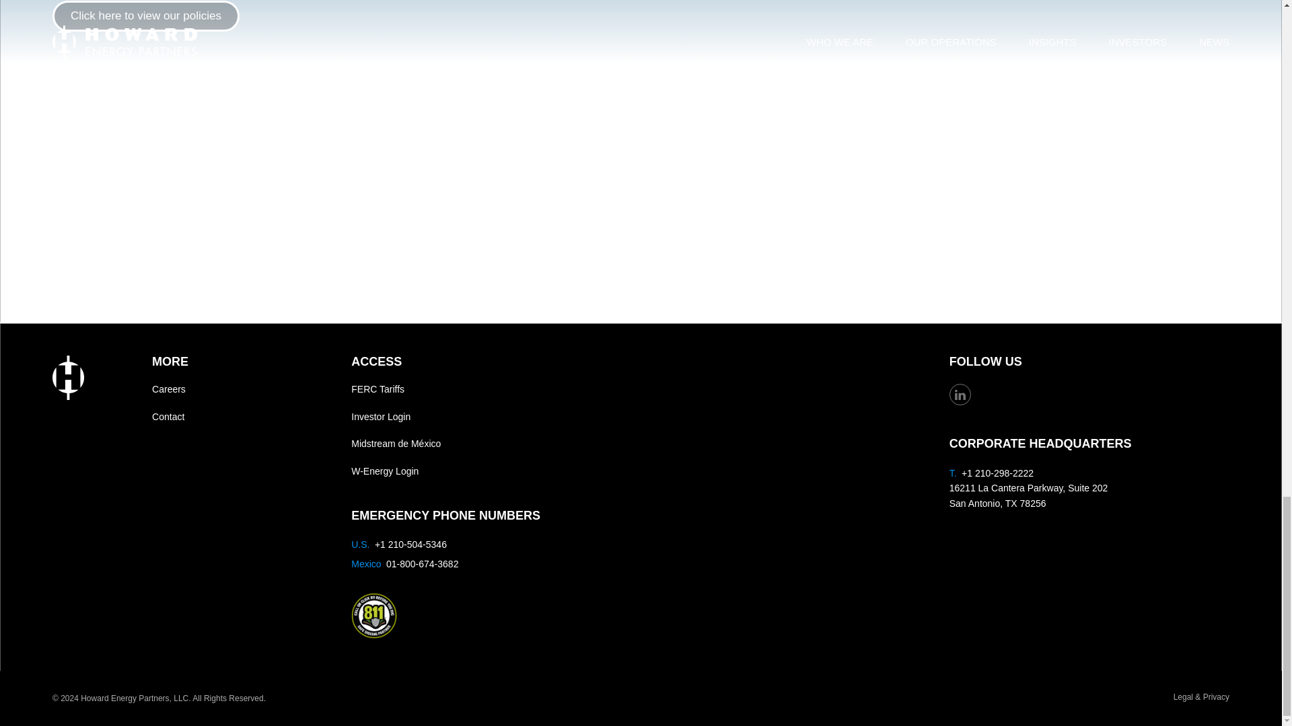 Image resolution: width=1292 pixels, height=726 pixels. Describe the element at coordinates (145, 16) in the screenshot. I see `Click here to view our policies` at that location.